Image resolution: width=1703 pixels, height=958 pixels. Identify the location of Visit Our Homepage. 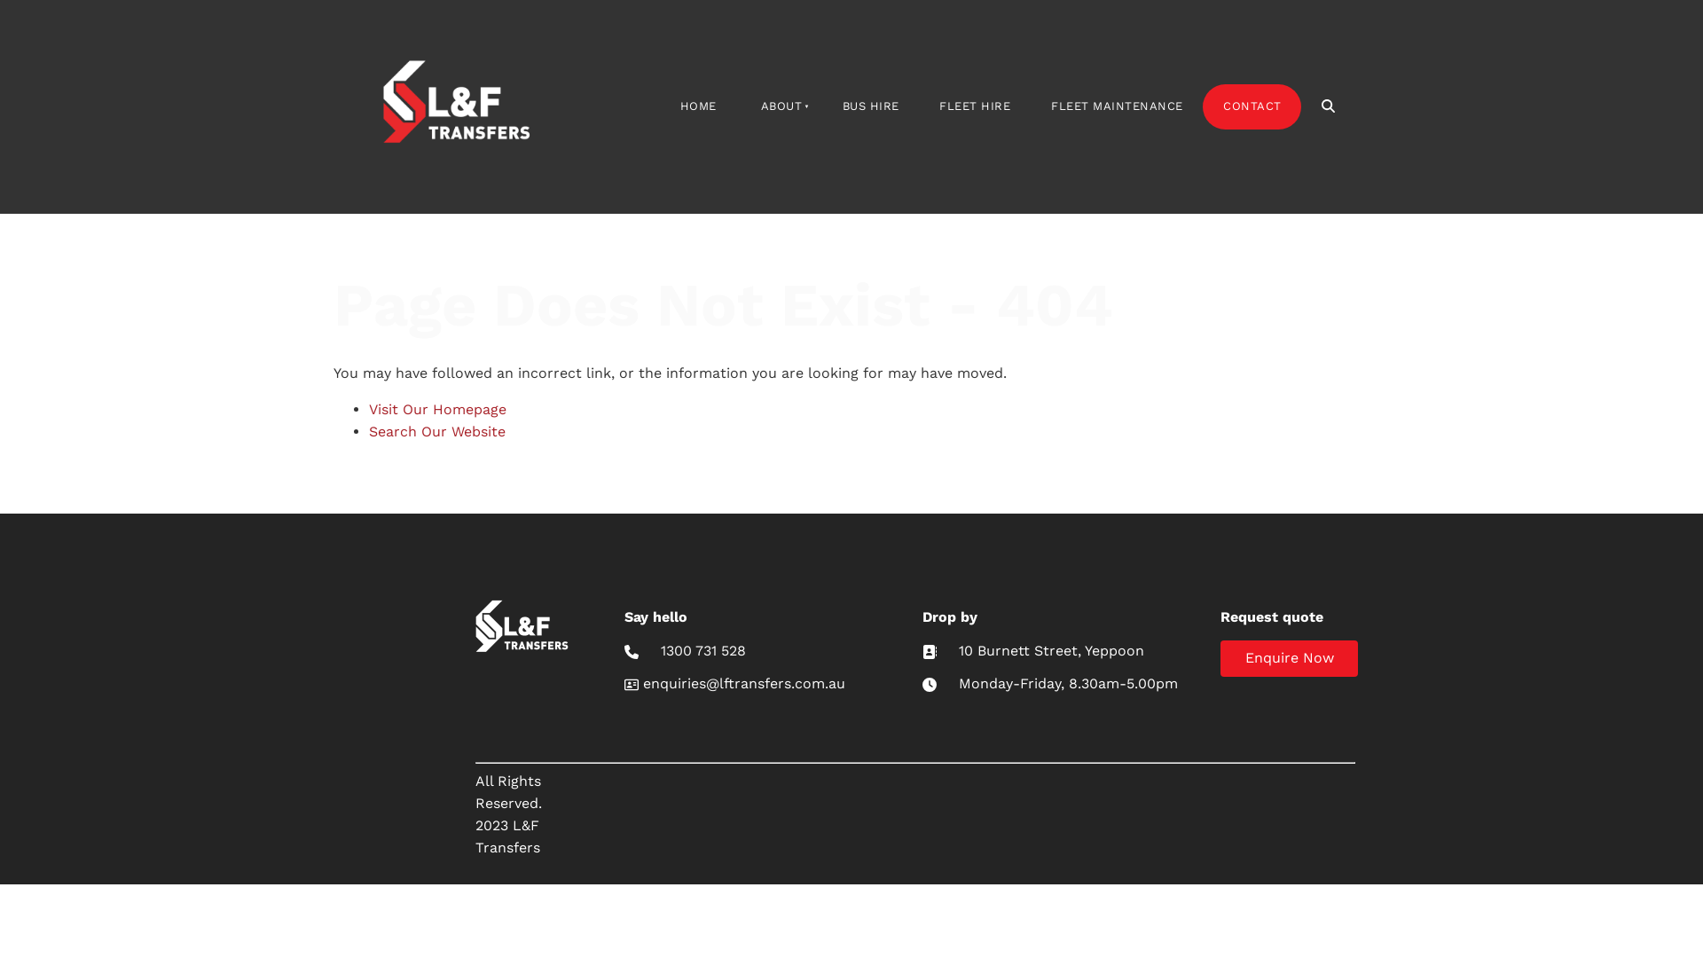
(438, 410).